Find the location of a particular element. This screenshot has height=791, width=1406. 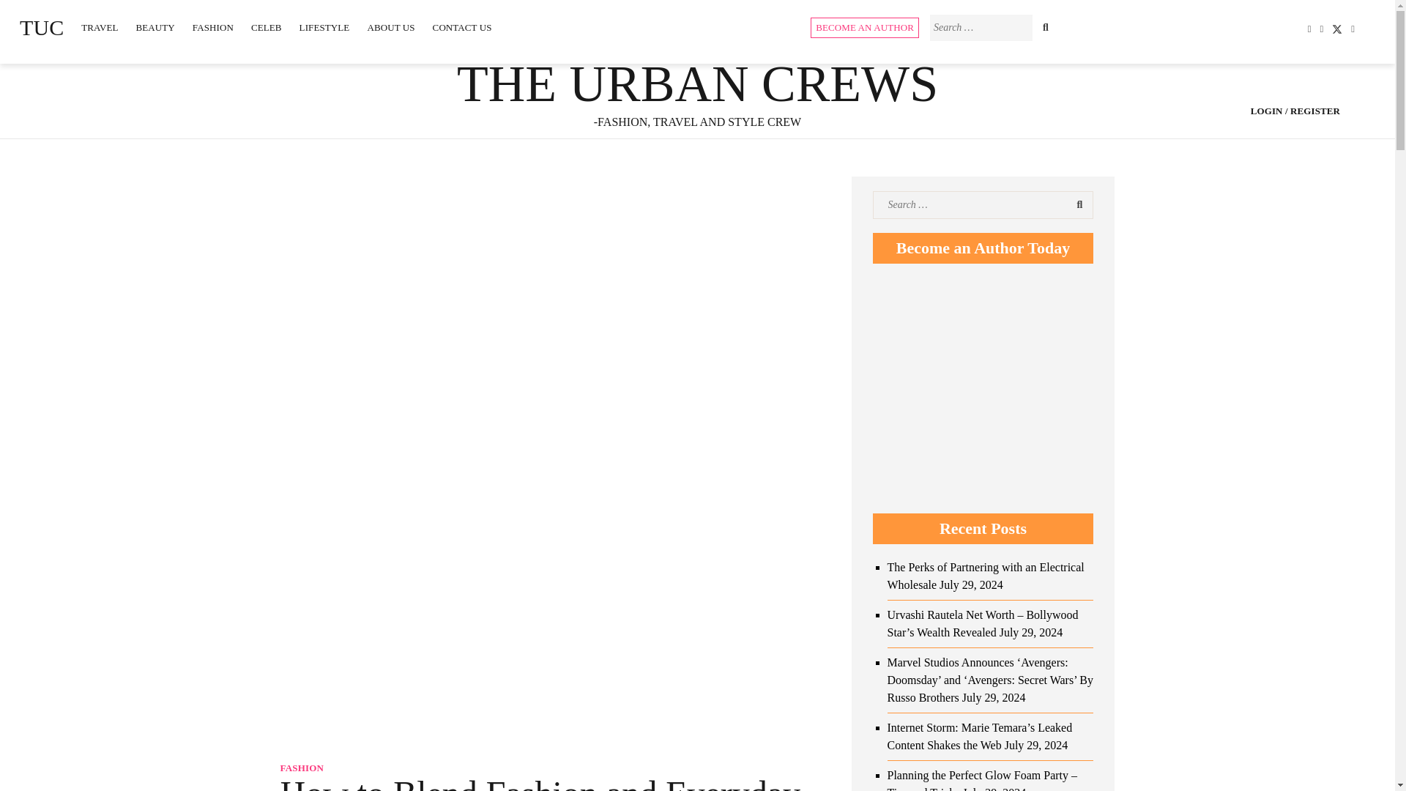

TRAVEL is located at coordinates (100, 28).